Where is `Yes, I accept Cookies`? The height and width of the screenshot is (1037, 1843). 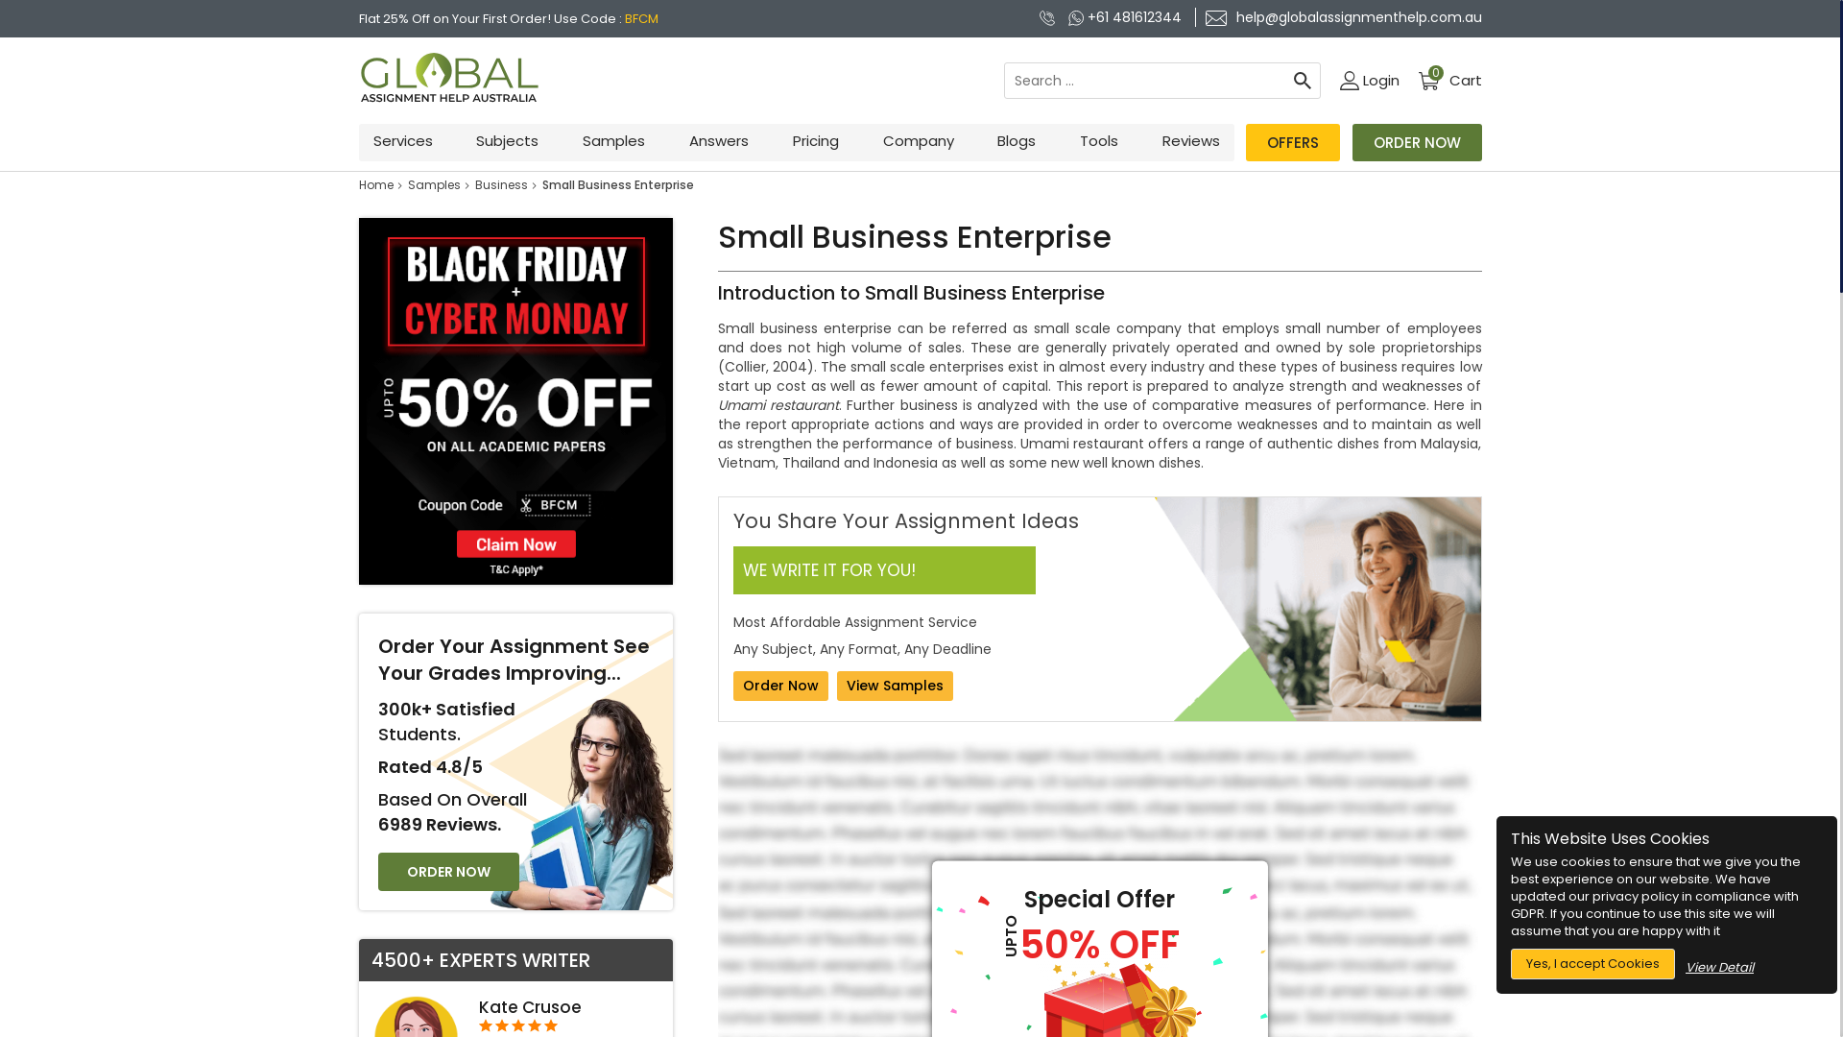 Yes, I accept Cookies is located at coordinates (1593, 964).